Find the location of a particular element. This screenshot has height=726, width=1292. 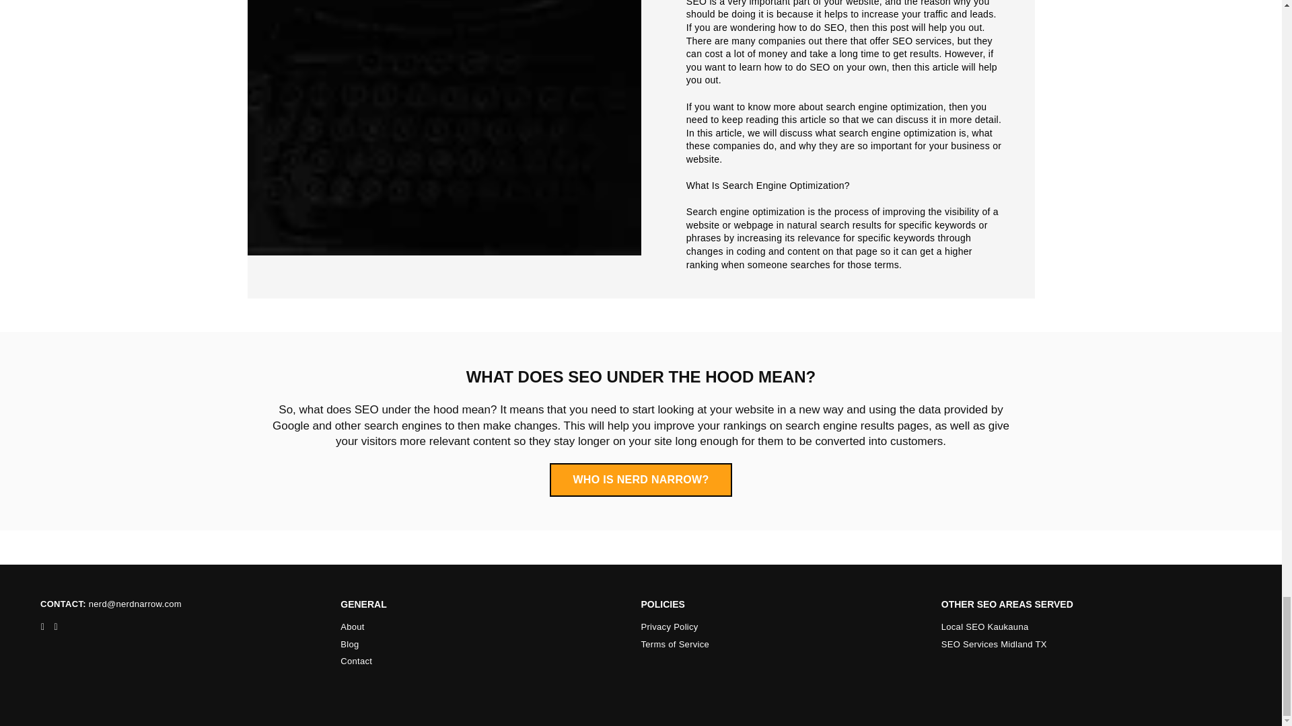

About is located at coordinates (353, 627).